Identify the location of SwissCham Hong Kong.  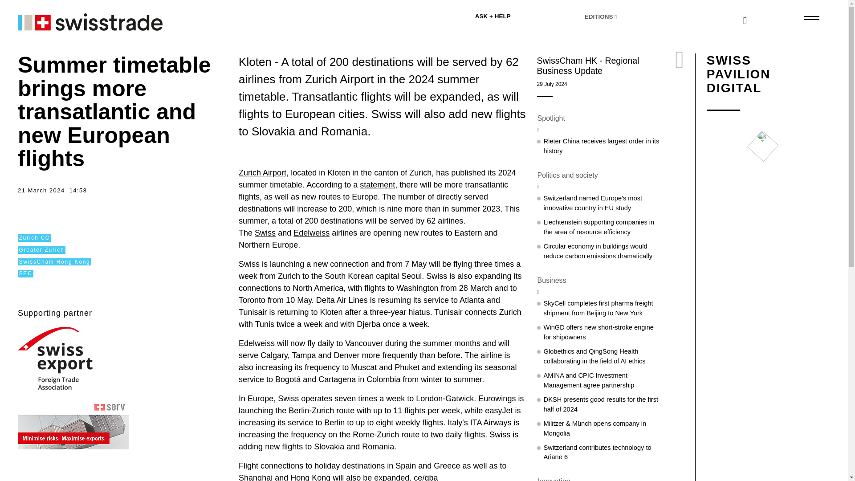
(54, 262).